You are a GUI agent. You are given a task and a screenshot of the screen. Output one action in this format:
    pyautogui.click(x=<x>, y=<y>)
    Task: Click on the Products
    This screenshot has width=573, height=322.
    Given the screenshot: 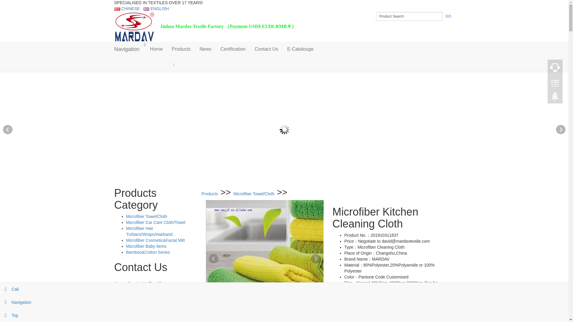 What is the action you would take?
    pyautogui.click(x=181, y=49)
    